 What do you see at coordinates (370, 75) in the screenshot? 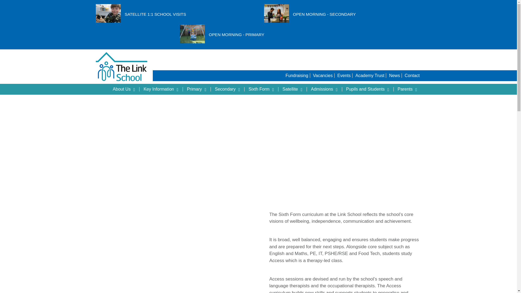
I see `Academy Trust` at bounding box center [370, 75].